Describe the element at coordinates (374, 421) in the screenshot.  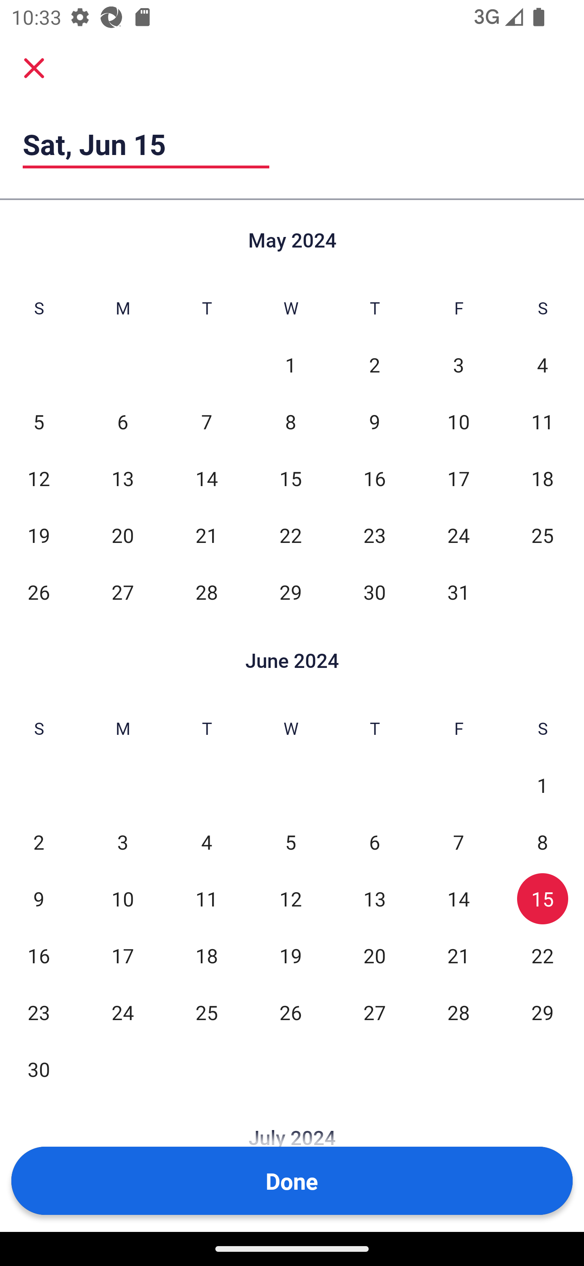
I see `9 Thu, May 9, Not Selected` at that location.